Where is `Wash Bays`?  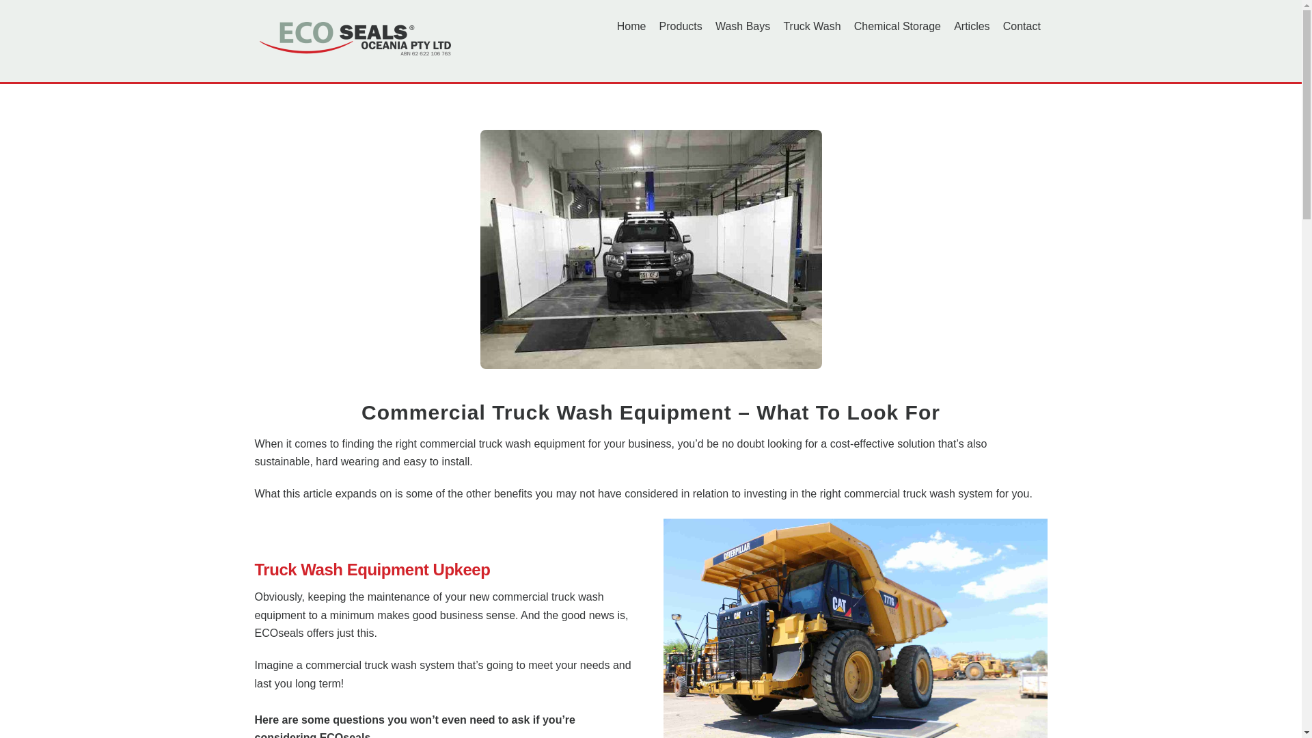 Wash Bays is located at coordinates (743, 27).